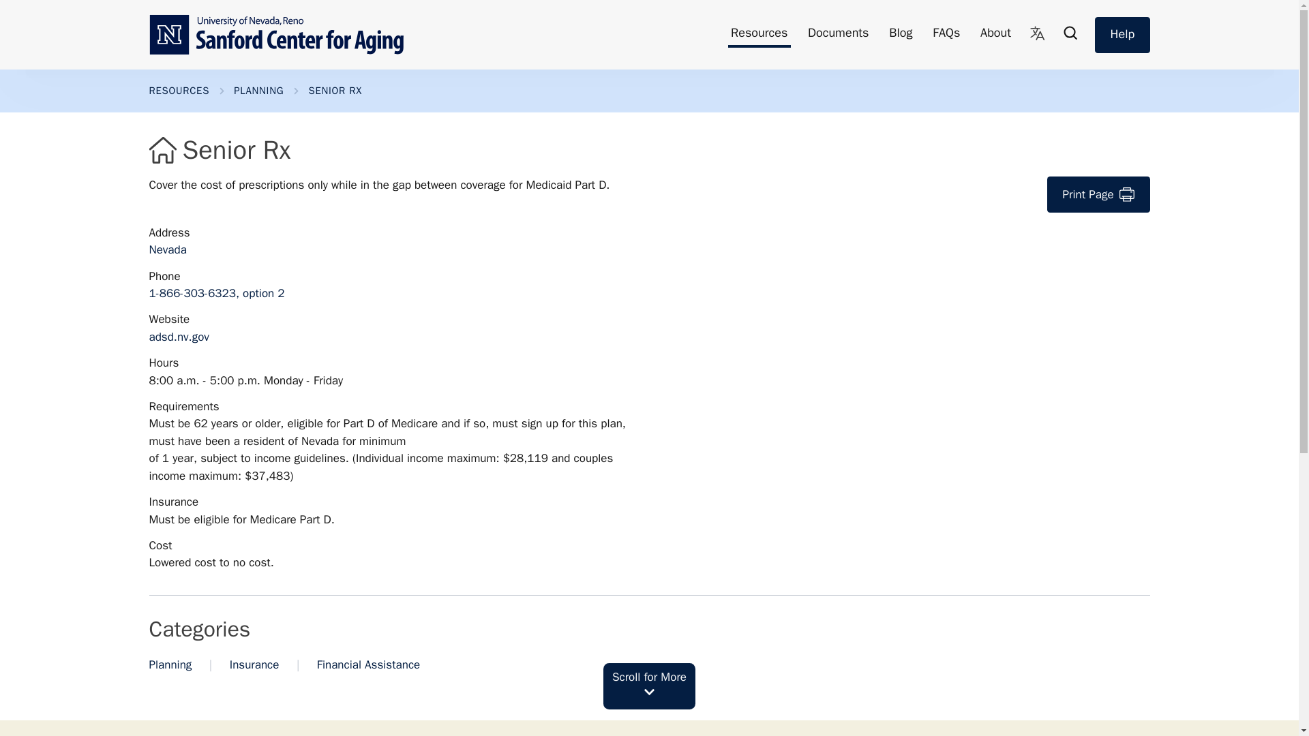 The image size is (1309, 736). What do you see at coordinates (170, 665) in the screenshot?
I see `Planning` at bounding box center [170, 665].